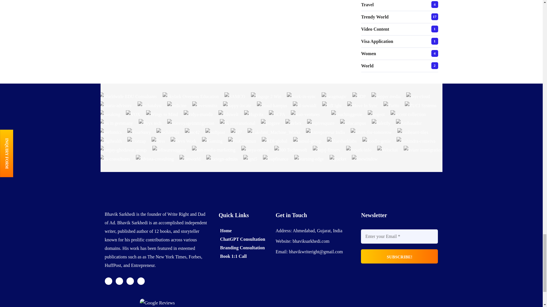 The height and width of the screenshot is (307, 547). Describe the element at coordinates (130, 281) in the screenshot. I see `Instagram` at that location.